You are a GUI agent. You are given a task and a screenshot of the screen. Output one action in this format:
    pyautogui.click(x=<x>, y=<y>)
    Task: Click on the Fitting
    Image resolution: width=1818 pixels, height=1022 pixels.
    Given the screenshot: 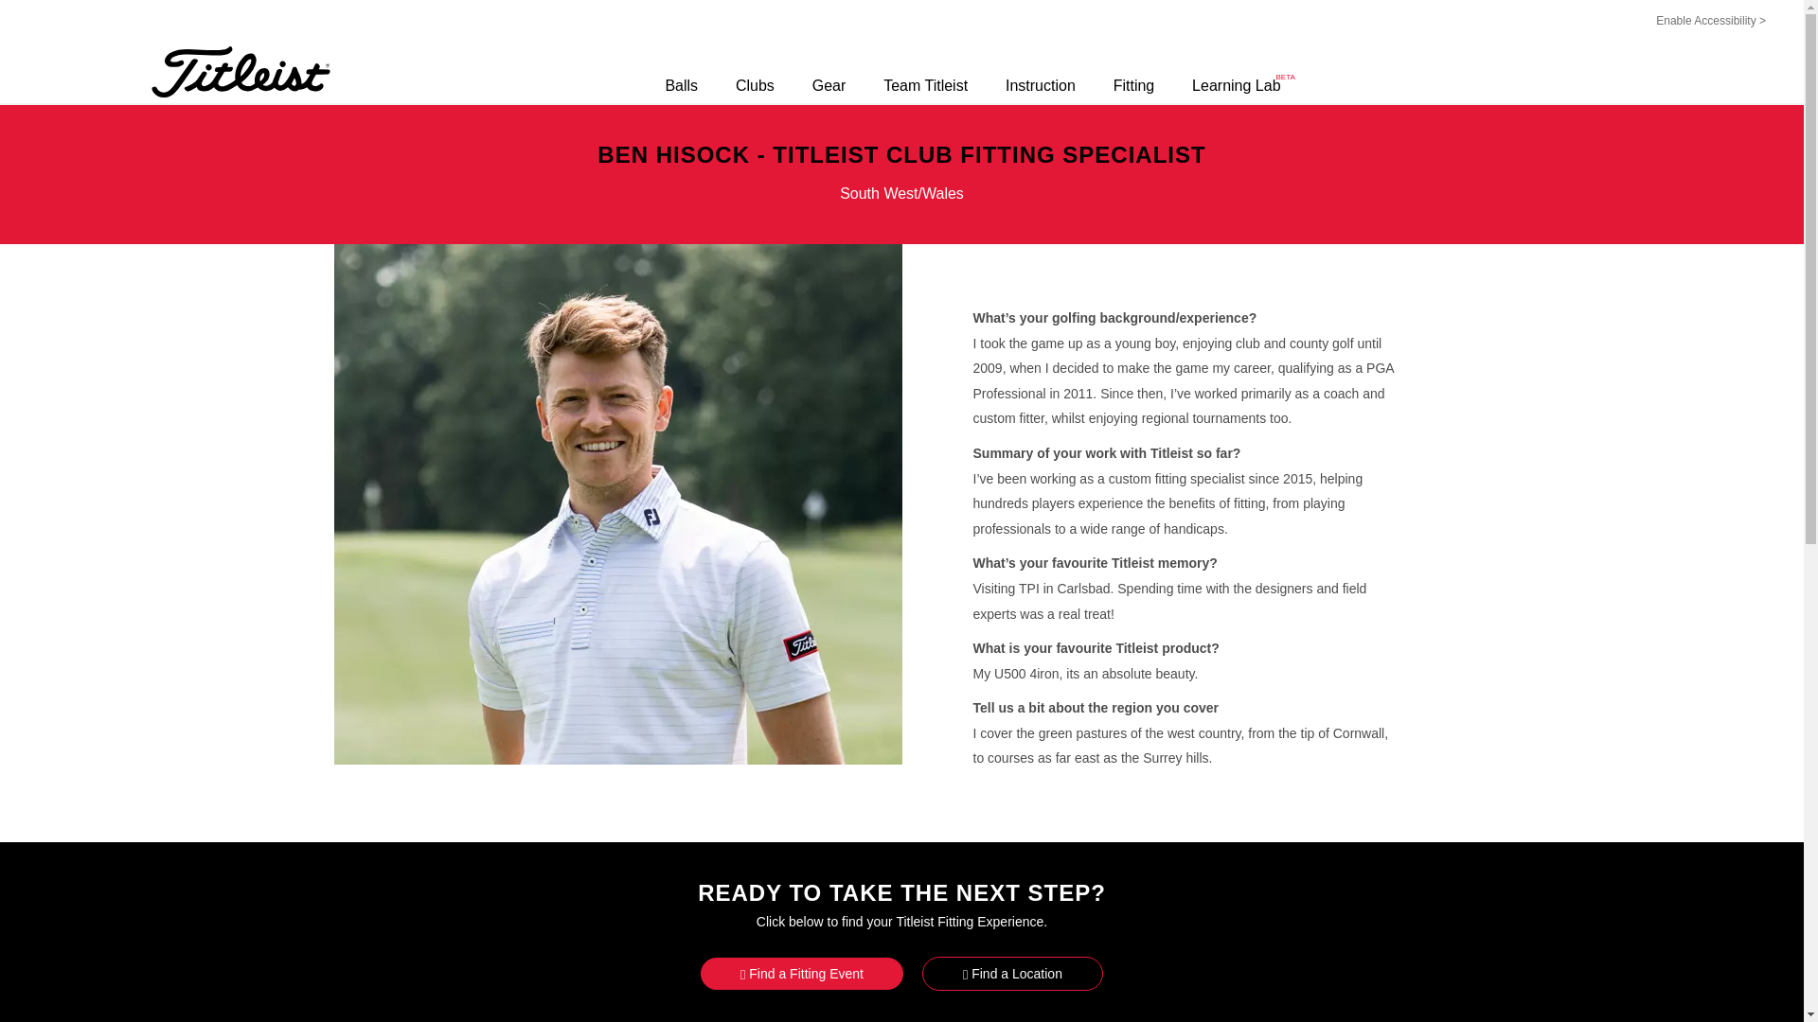 What is the action you would take?
    pyautogui.click(x=1133, y=86)
    